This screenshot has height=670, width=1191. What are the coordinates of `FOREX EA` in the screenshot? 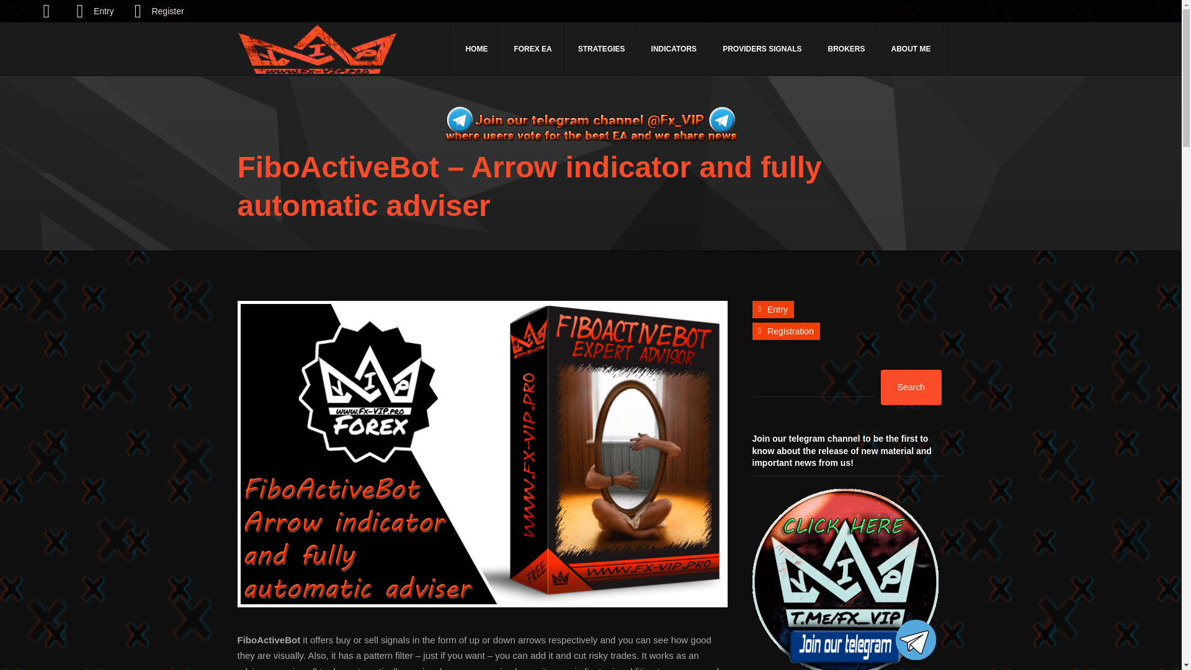 It's located at (532, 48).